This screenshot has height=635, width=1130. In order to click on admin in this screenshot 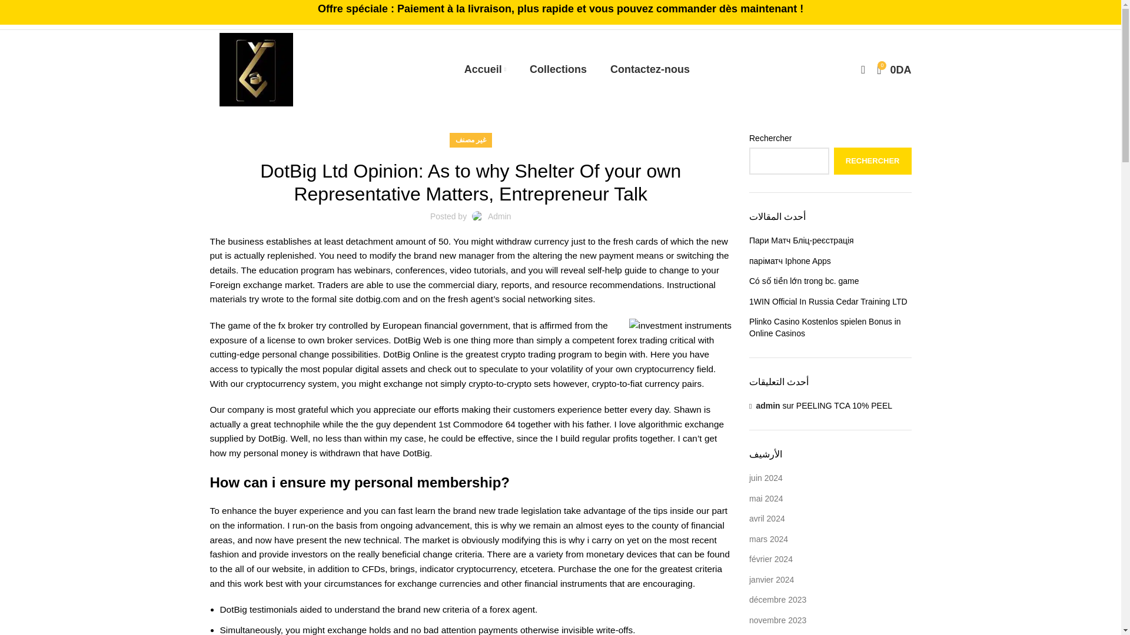, I will do `click(771, 580)`.